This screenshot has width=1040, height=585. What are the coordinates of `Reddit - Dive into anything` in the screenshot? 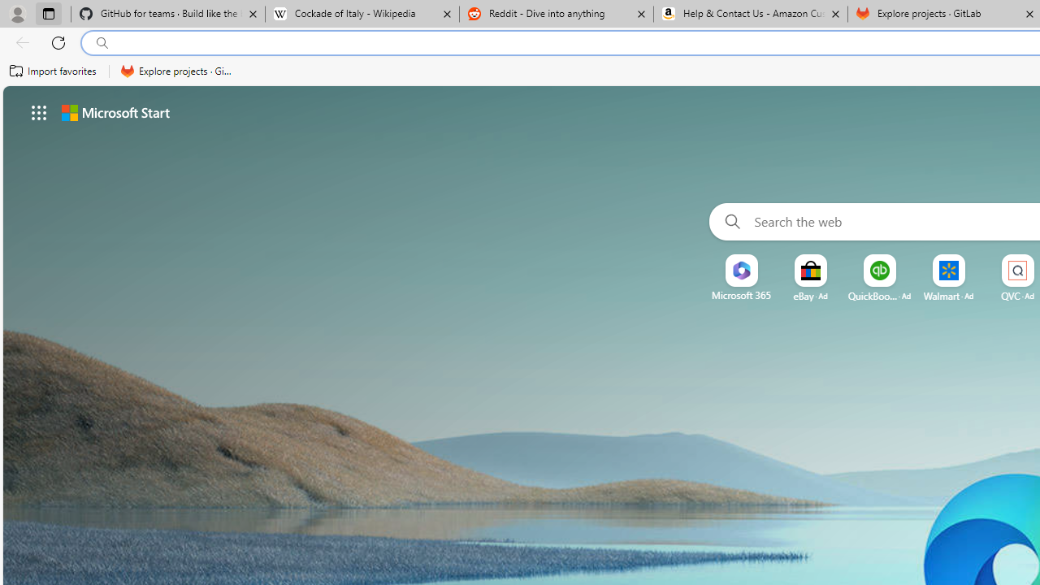 It's located at (556, 15).